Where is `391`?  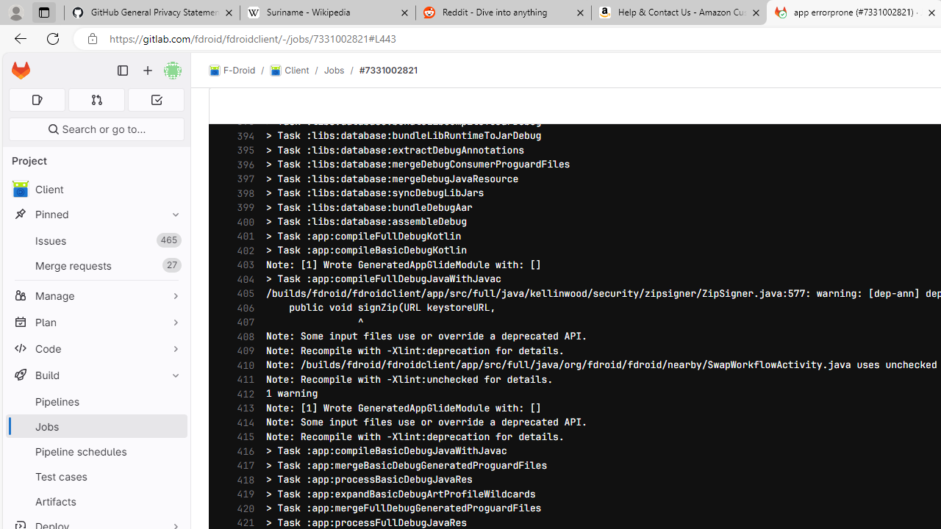 391 is located at coordinates (242, 93).